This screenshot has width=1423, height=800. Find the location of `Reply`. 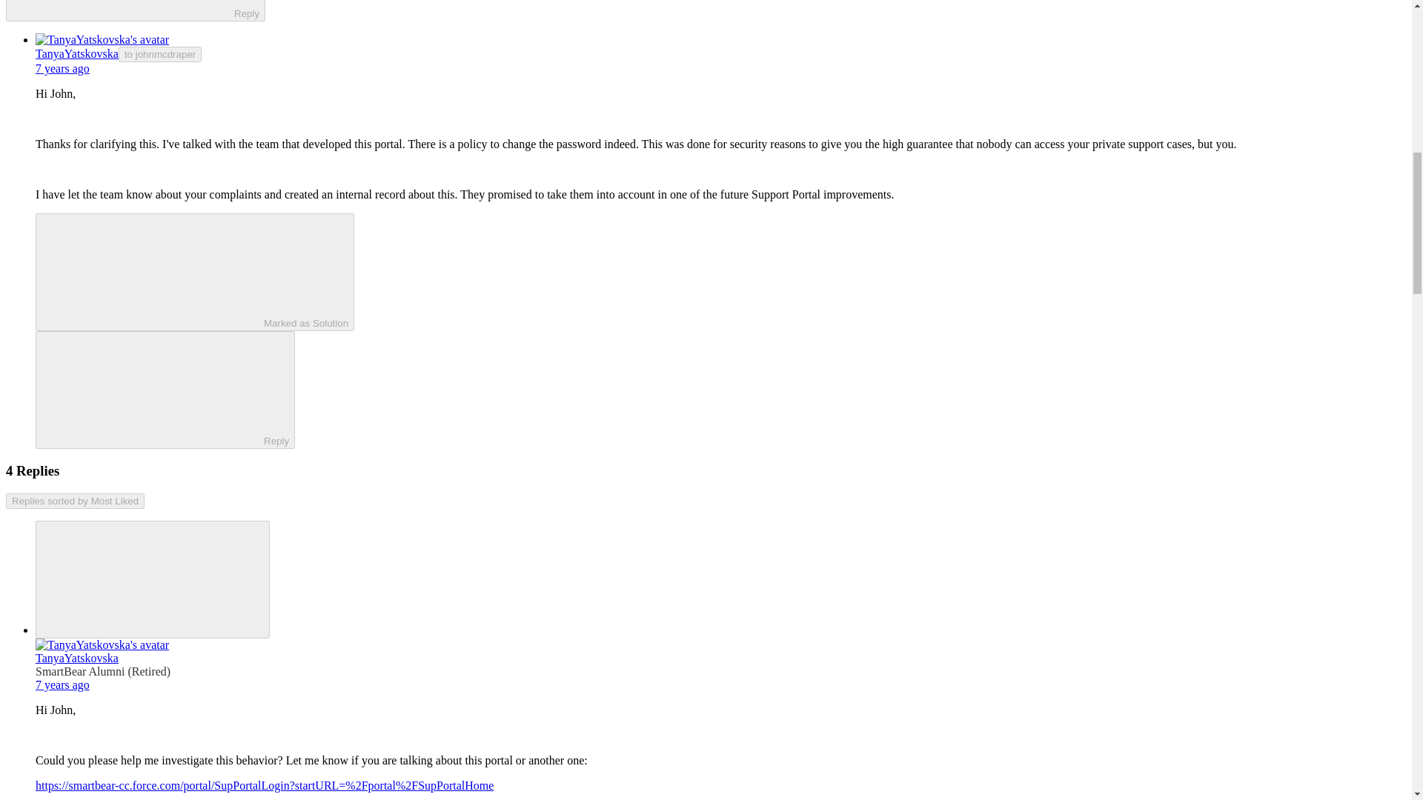

Reply is located at coordinates (123, 8).